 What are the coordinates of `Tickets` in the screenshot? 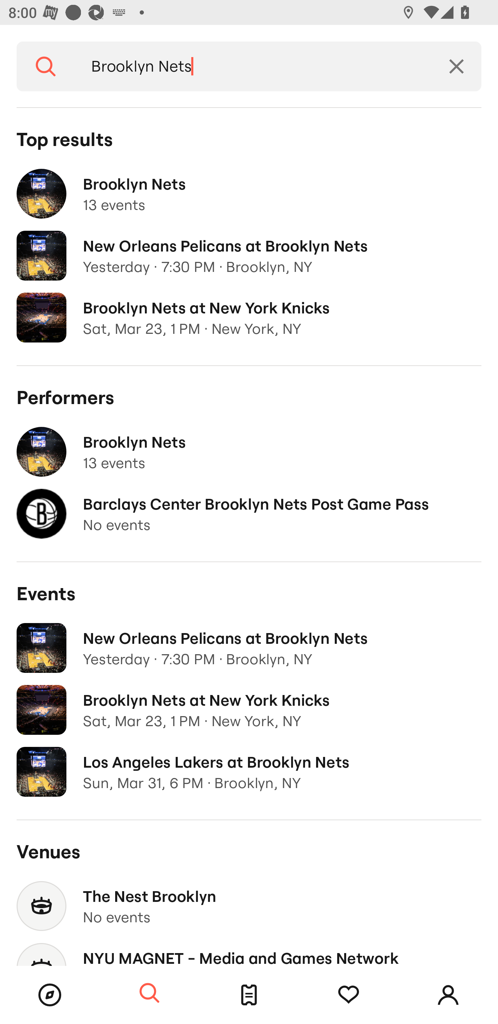 It's located at (249, 995).